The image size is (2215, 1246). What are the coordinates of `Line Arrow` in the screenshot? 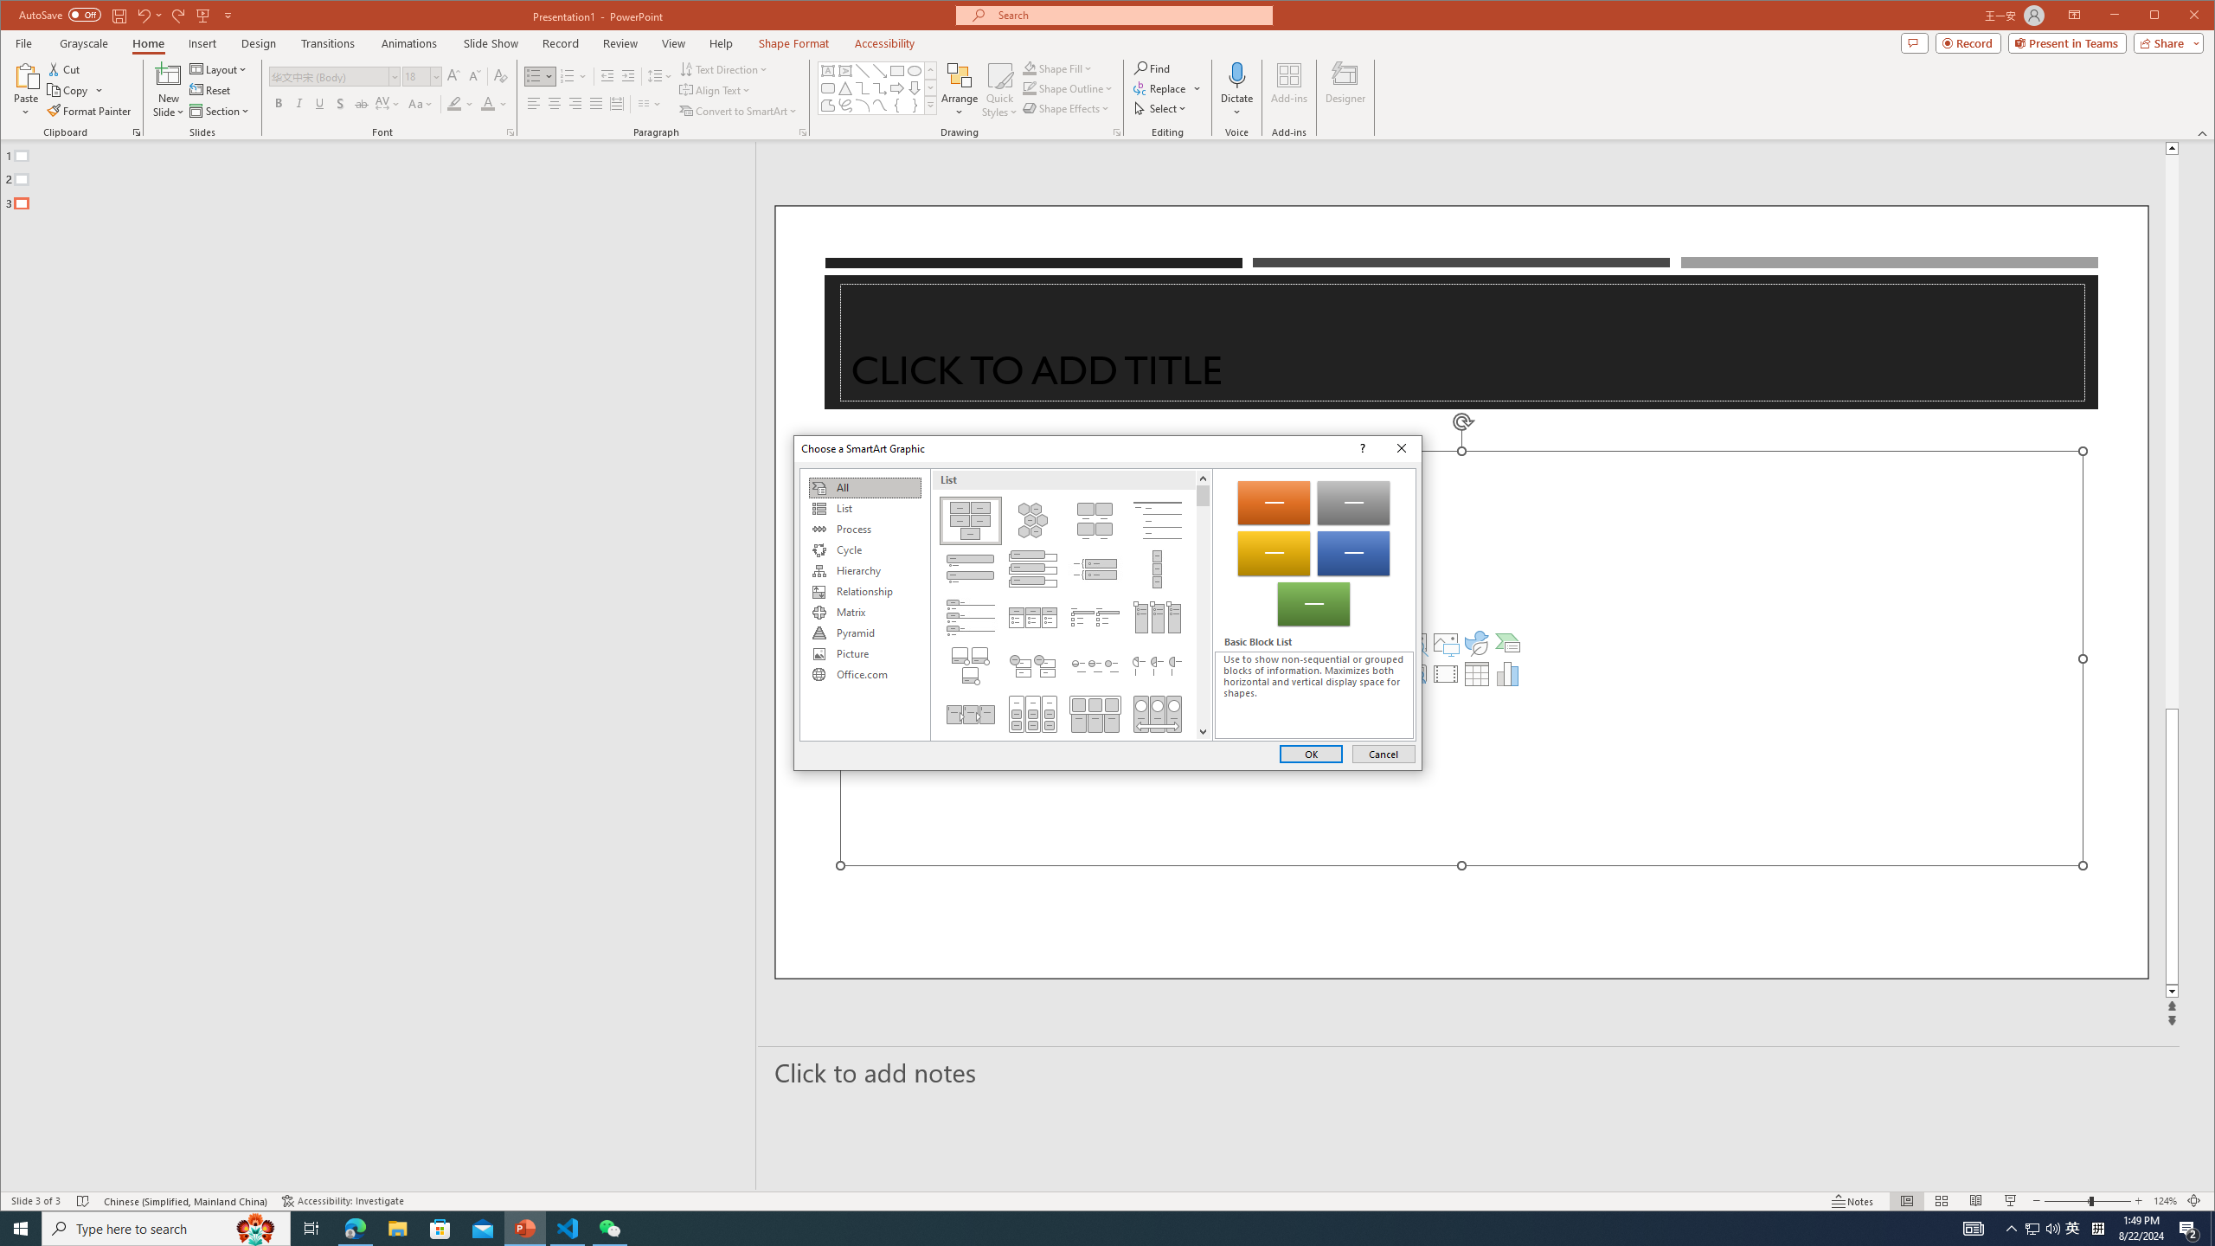 It's located at (879, 71).